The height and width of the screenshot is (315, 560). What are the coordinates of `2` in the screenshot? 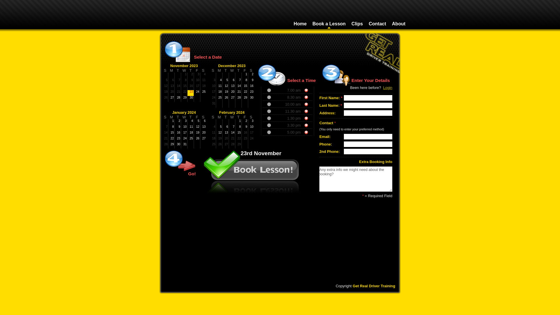 It's located at (245, 122).